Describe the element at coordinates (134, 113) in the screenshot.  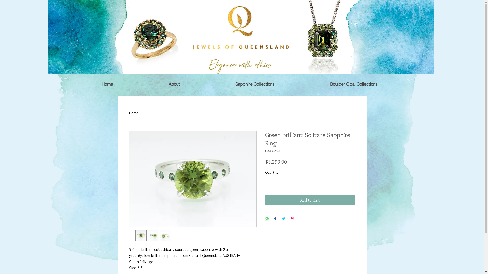
I see `Home` at that location.